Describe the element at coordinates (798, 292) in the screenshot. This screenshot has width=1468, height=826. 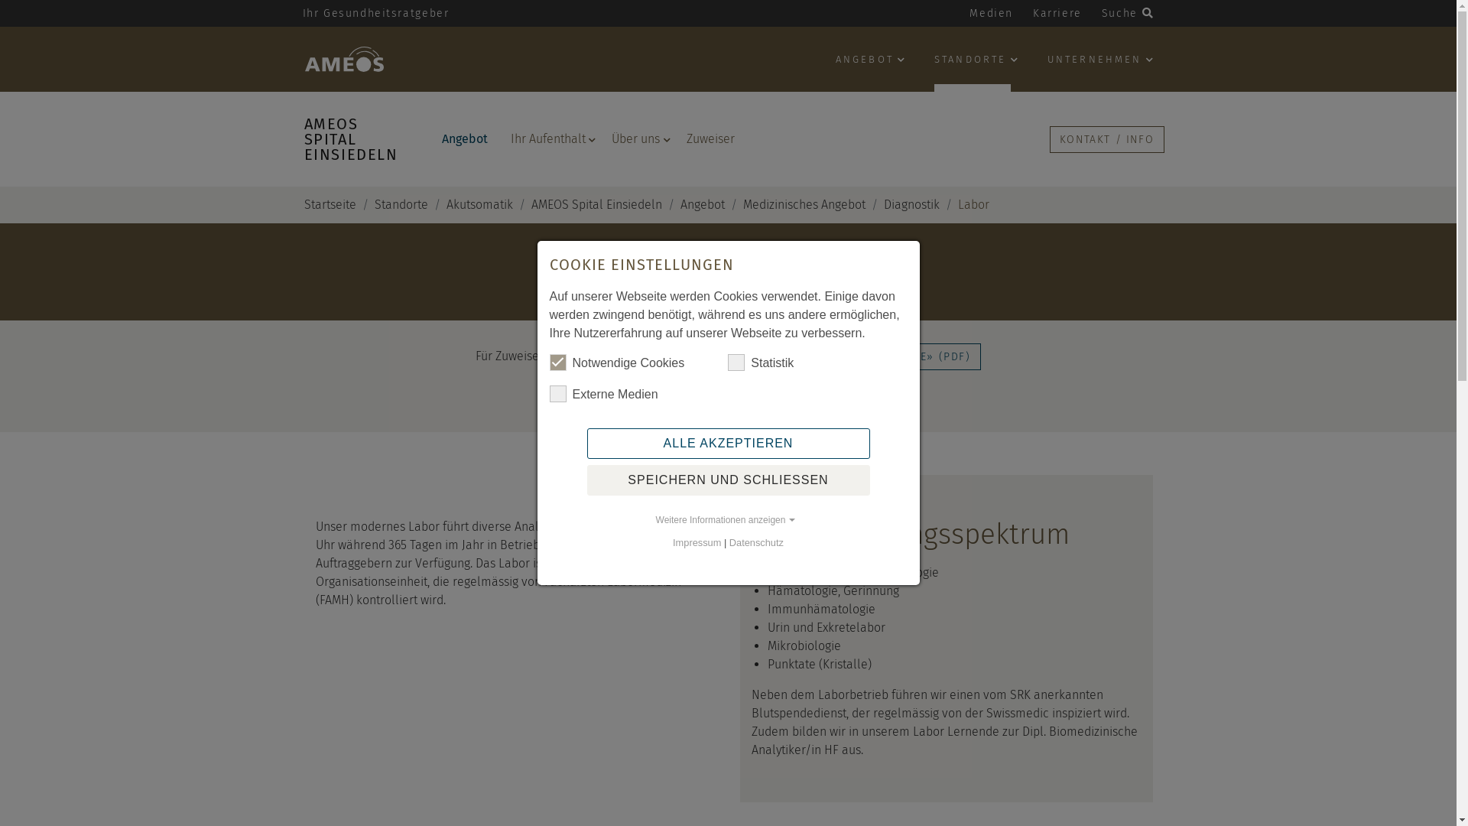
I see `E-Mail schreiben` at that location.